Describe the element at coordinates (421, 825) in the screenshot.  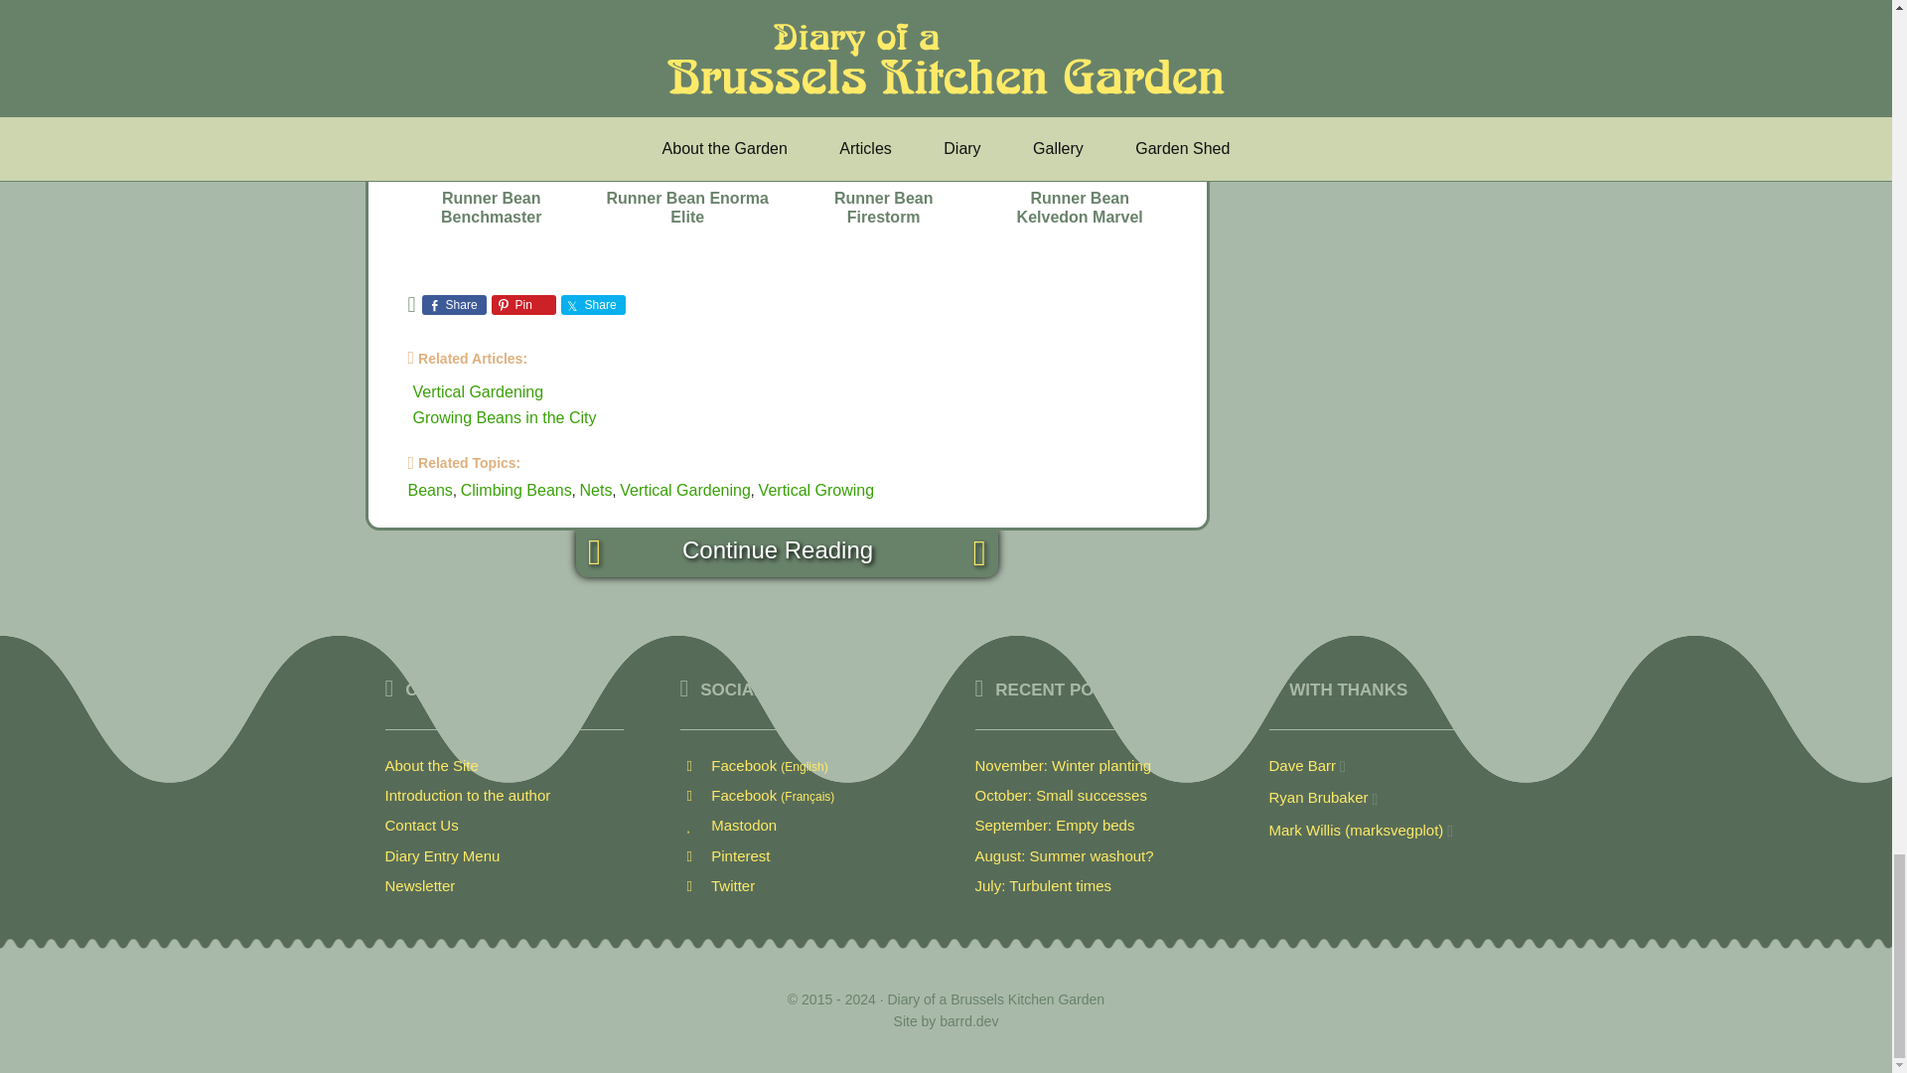
I see `Contact Us` at that location.